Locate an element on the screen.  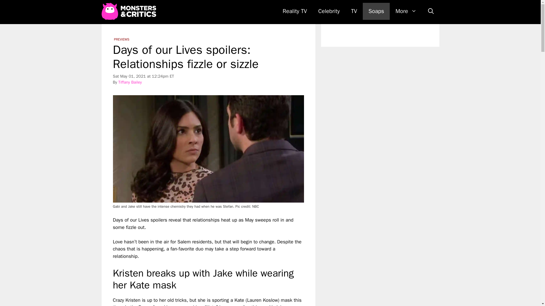
Reality TV is located at coordinates (295, 11).